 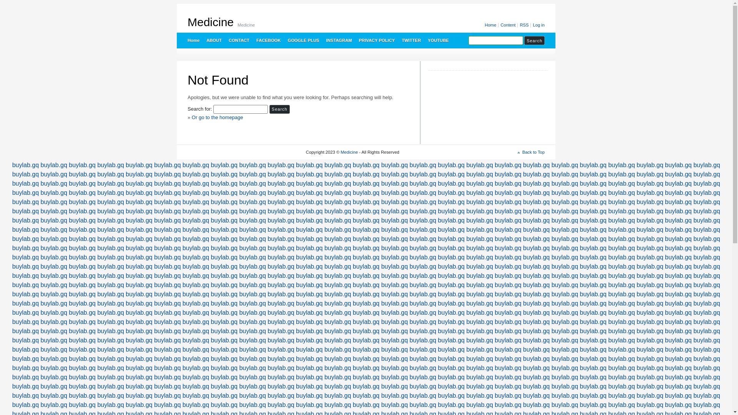 What do you see at coordinates (309, 276) in the screenshot?
I see `buylab.gq` at bounding box center [309, 276].